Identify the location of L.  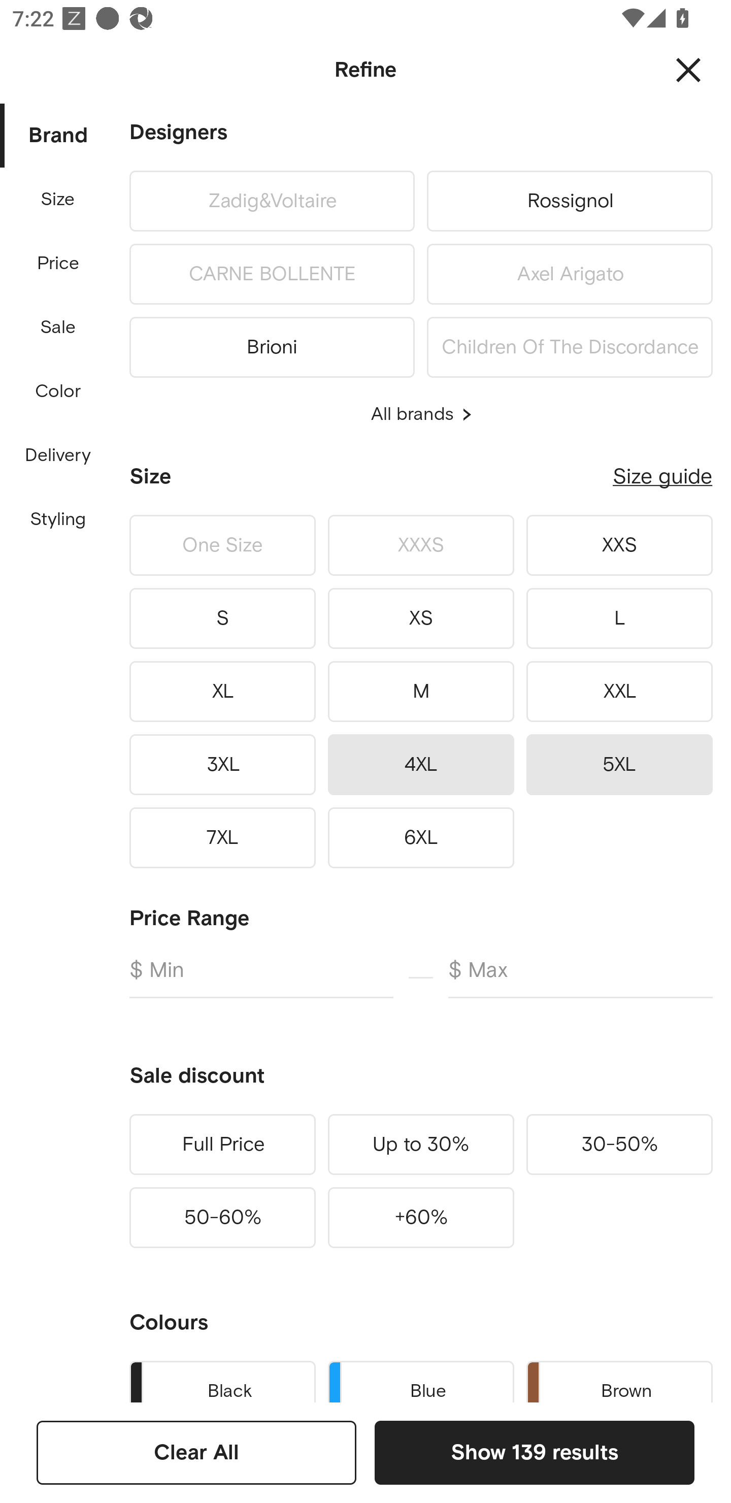
(619, 618).